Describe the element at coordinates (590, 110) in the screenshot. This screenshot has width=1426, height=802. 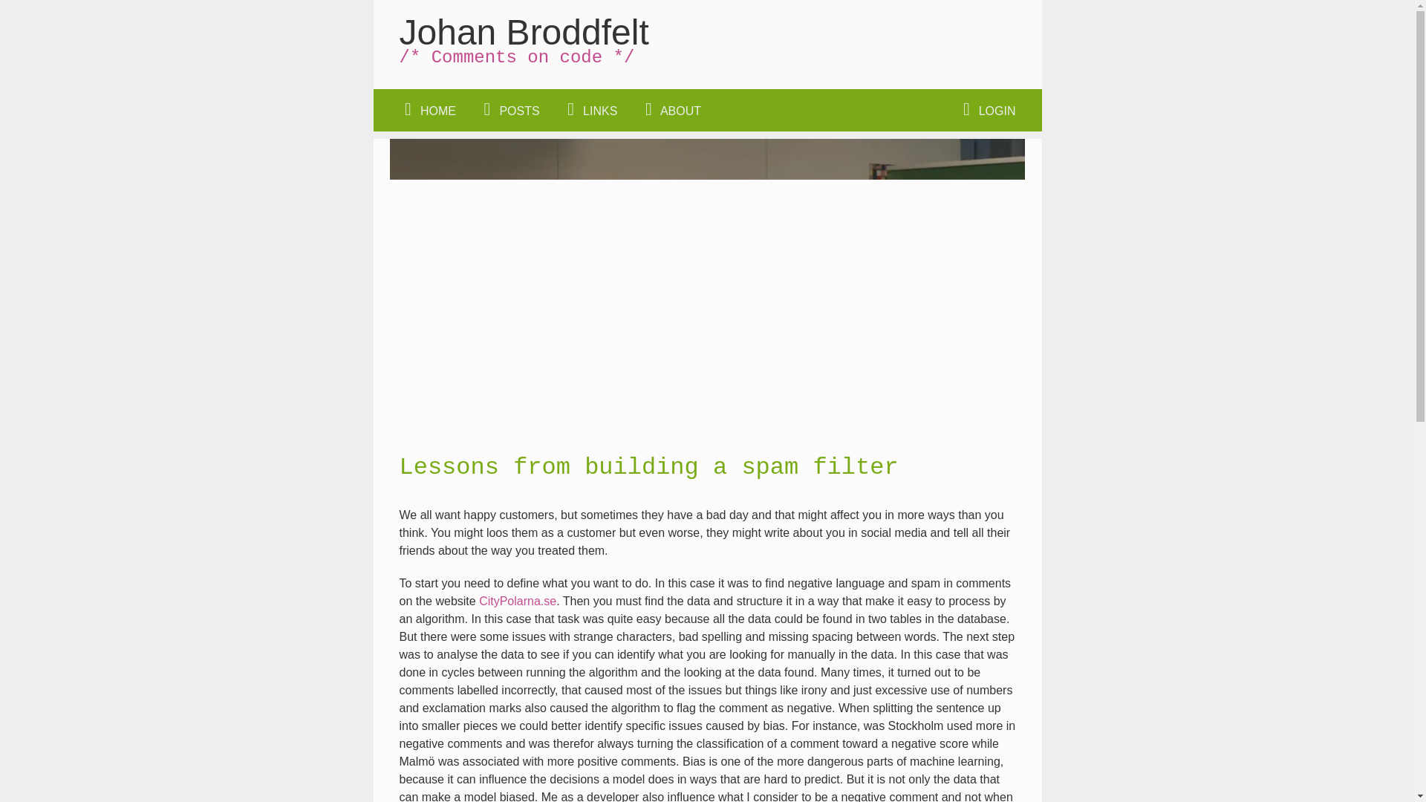
I see `LINKS` at that location.